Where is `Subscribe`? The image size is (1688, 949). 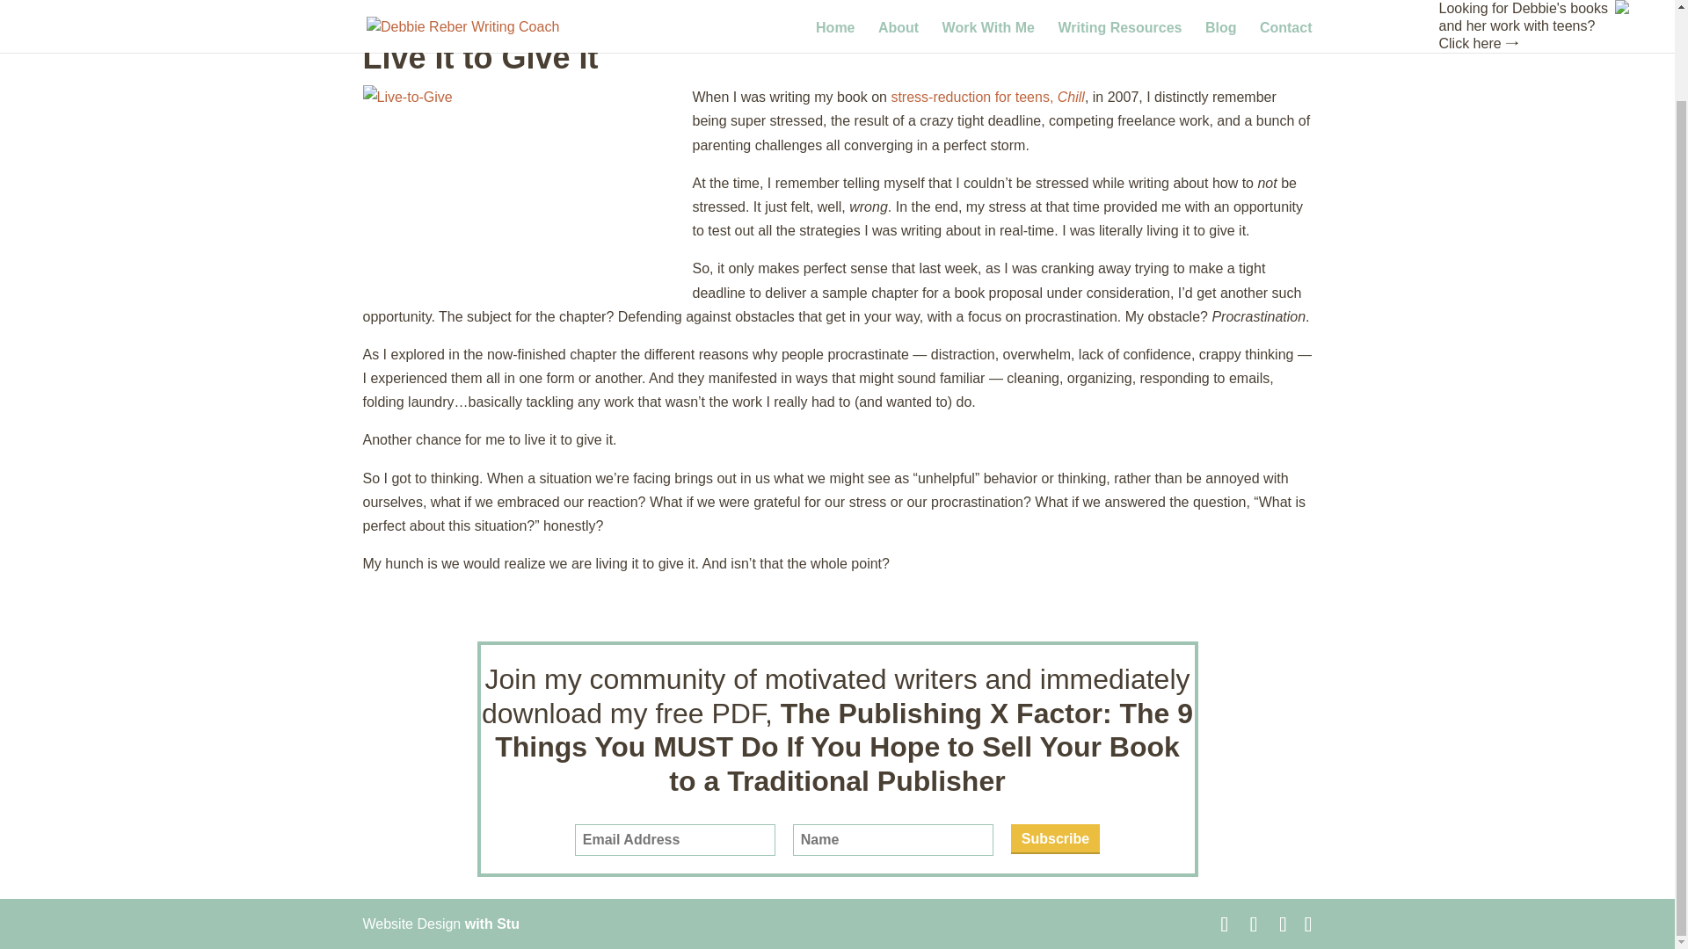 Subscribe is located at coordinates (1055, 839).